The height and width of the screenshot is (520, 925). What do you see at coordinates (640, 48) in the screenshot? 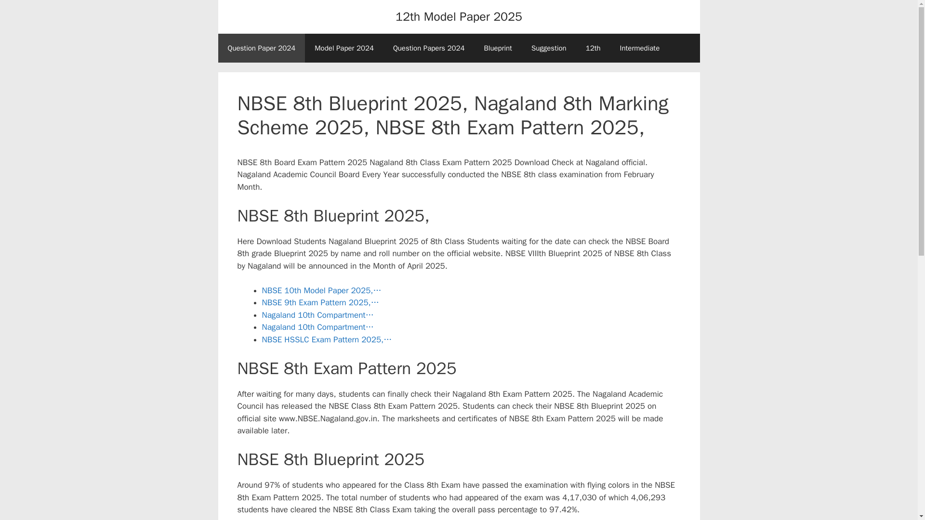
I see `Intermediate` at bounding box center [640, 48].